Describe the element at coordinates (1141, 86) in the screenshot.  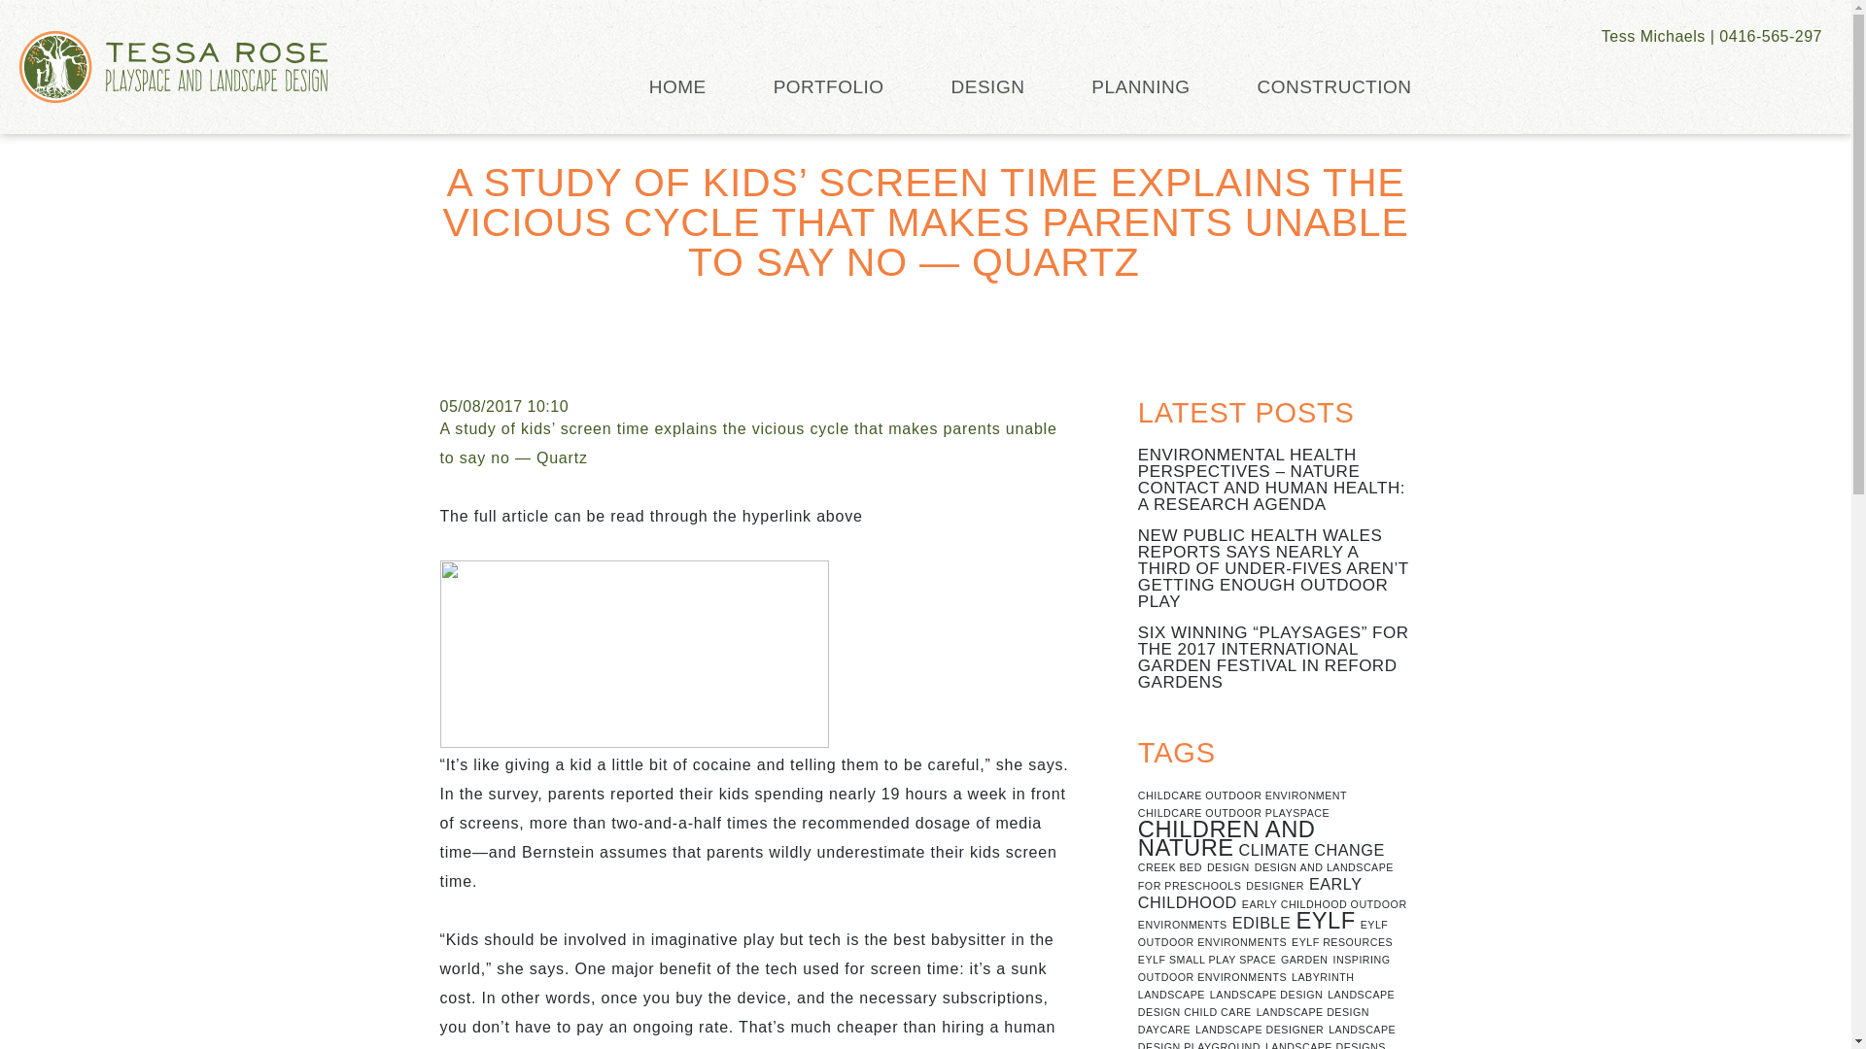
I see `PLANNING` at that location.